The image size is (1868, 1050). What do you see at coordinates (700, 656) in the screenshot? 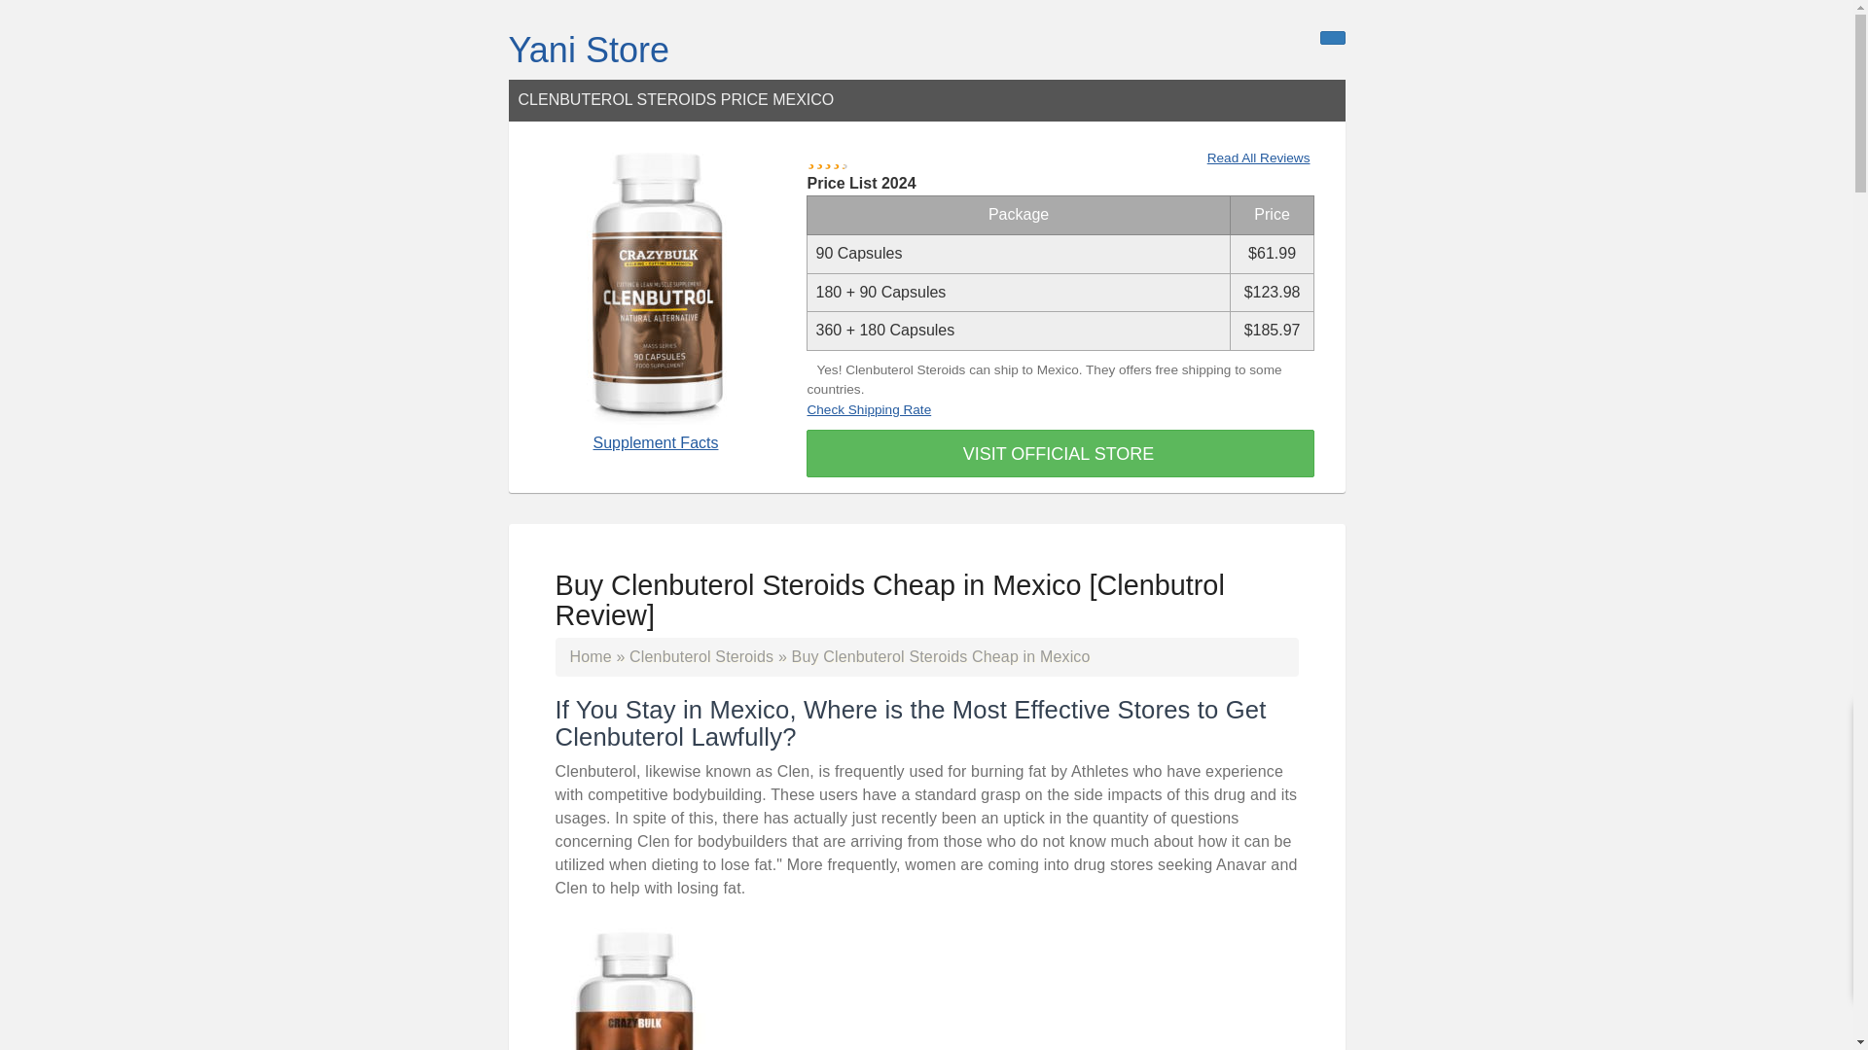
I see `Clenbuterol Steroids` at bounding box center [700, 656].